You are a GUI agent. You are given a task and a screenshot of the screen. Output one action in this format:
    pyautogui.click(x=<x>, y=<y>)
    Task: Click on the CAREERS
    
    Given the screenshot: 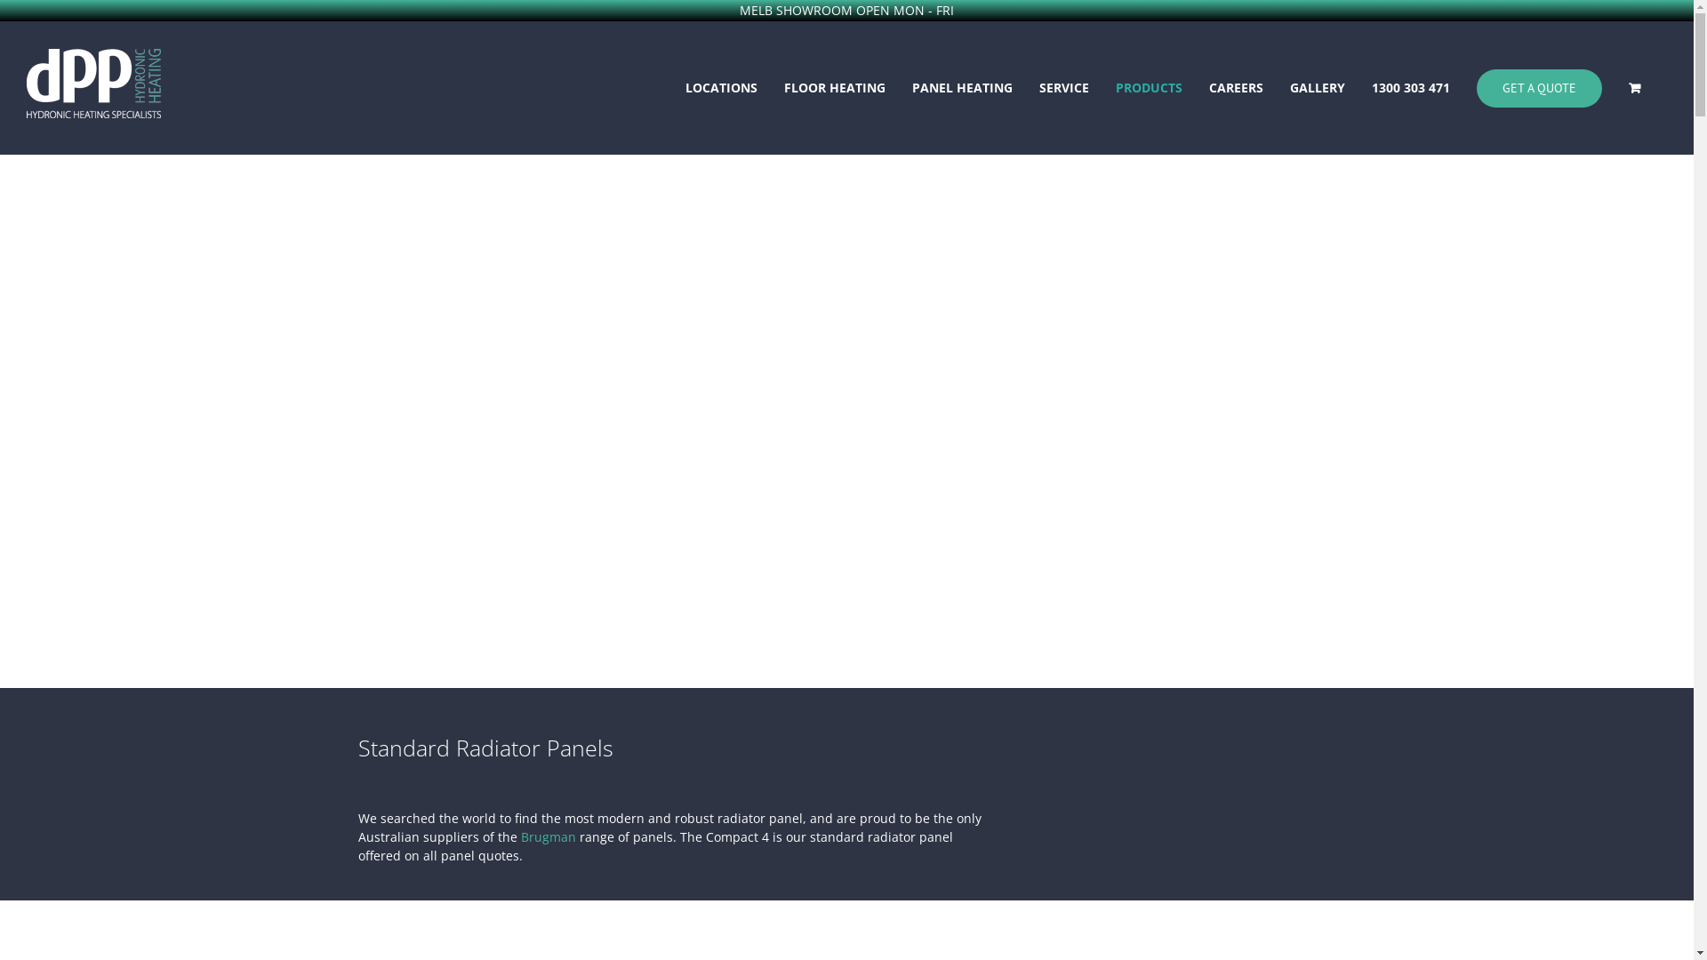 What is the action you would take?
    pyautogui.click(x=1236, y=88)
    